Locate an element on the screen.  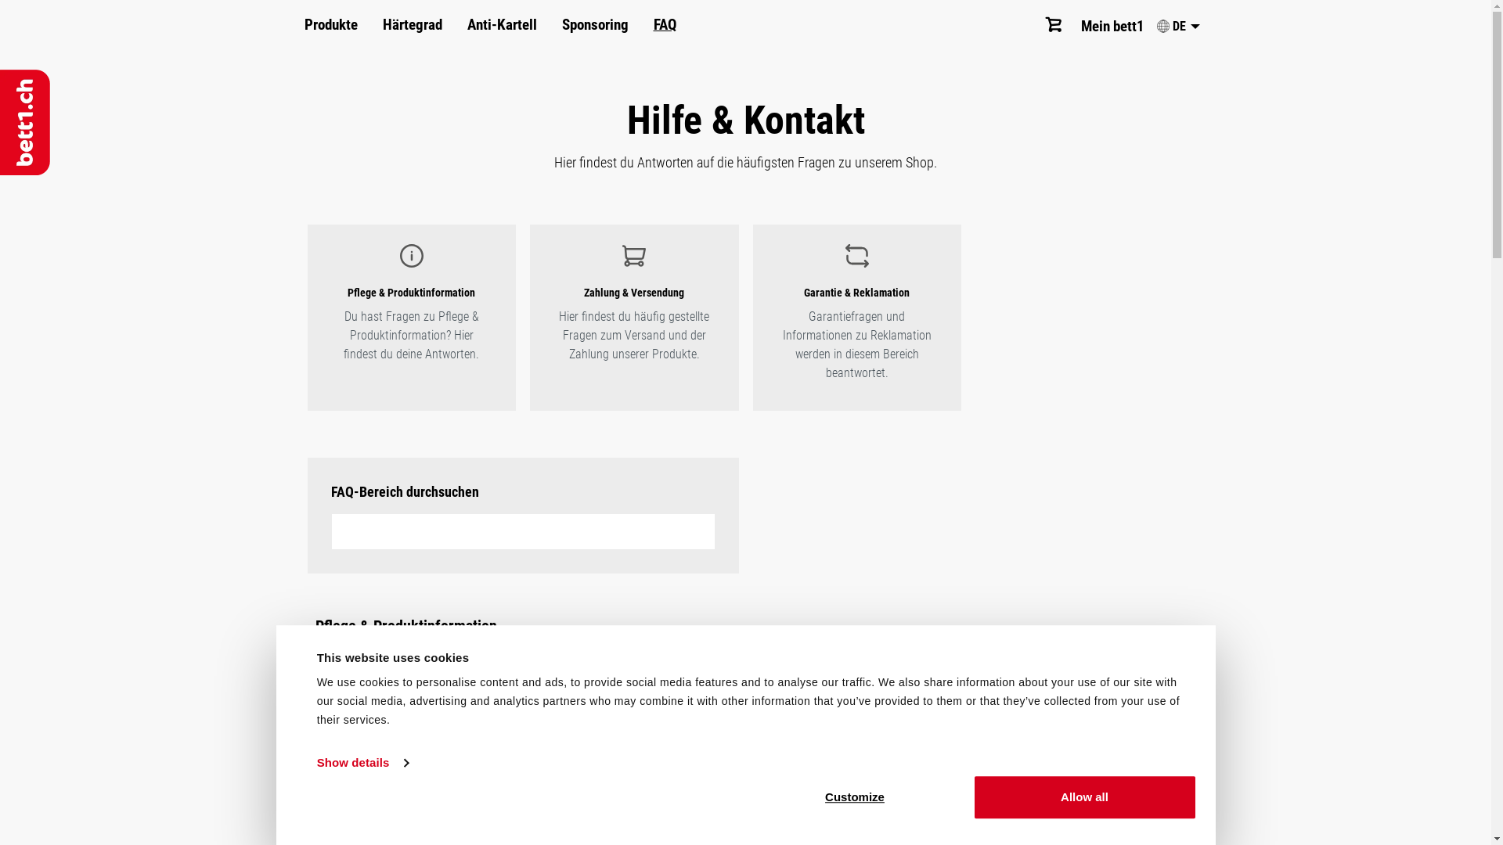
Allow all is located at coordinates (1084, 797).